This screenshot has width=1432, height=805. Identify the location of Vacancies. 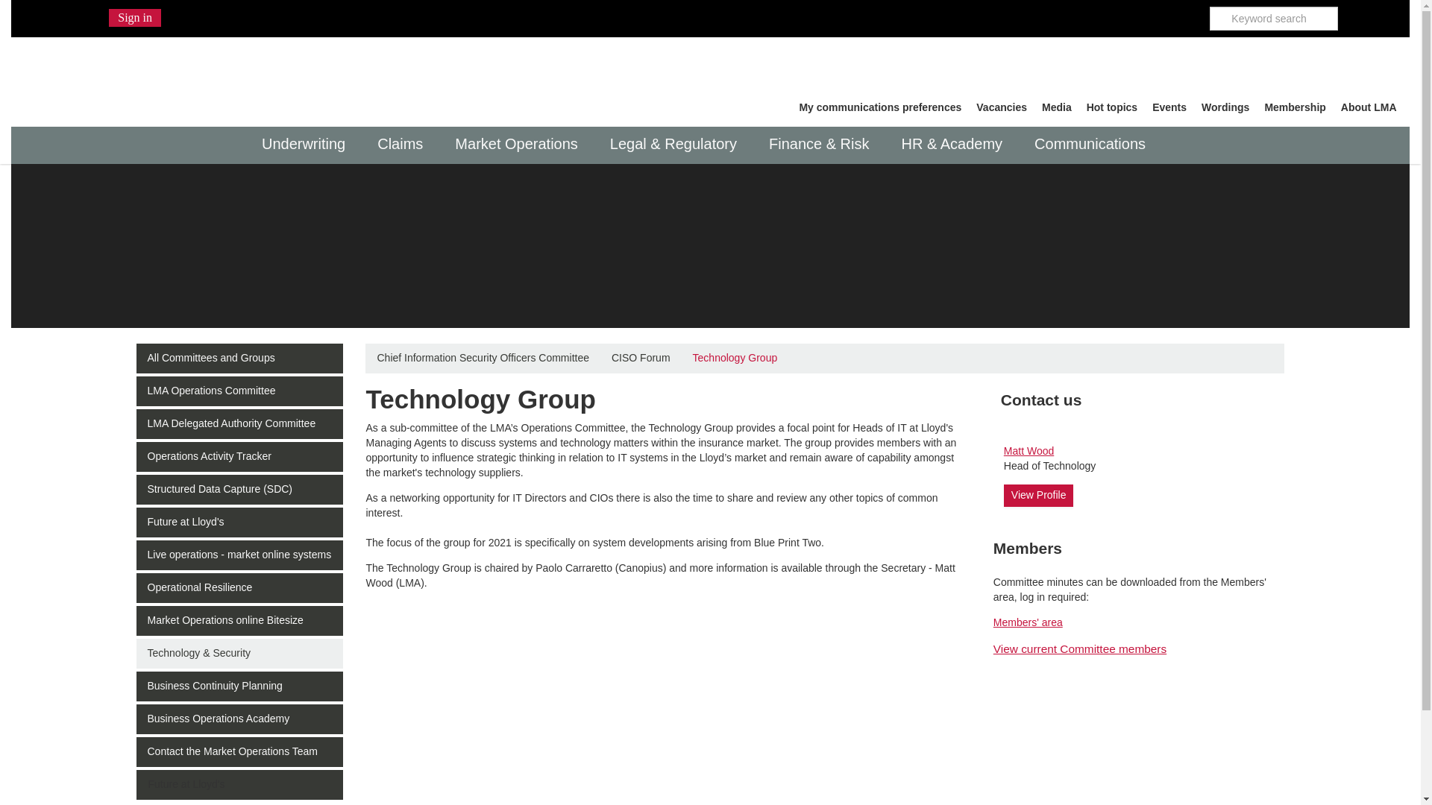
(1001, 107).